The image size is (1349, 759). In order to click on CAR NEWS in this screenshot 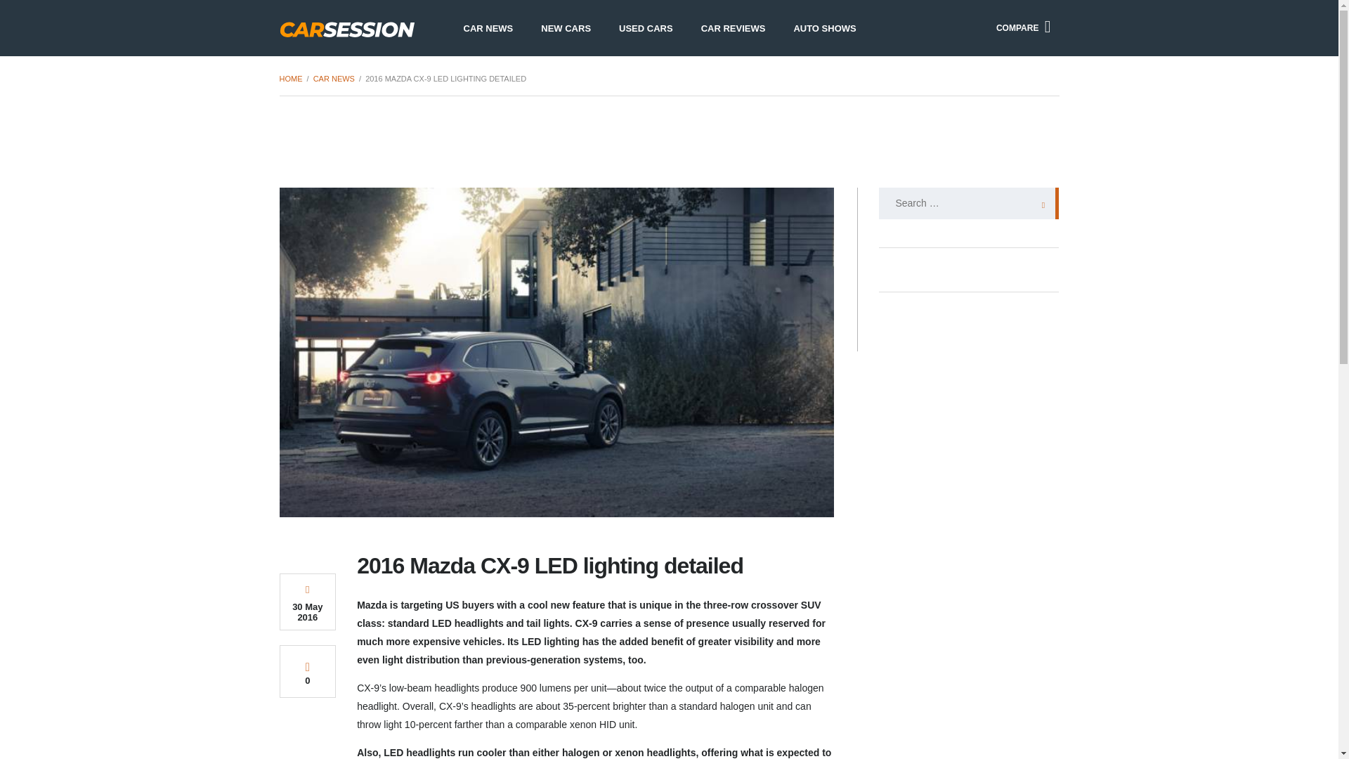, I will do `click(488, 27)`.